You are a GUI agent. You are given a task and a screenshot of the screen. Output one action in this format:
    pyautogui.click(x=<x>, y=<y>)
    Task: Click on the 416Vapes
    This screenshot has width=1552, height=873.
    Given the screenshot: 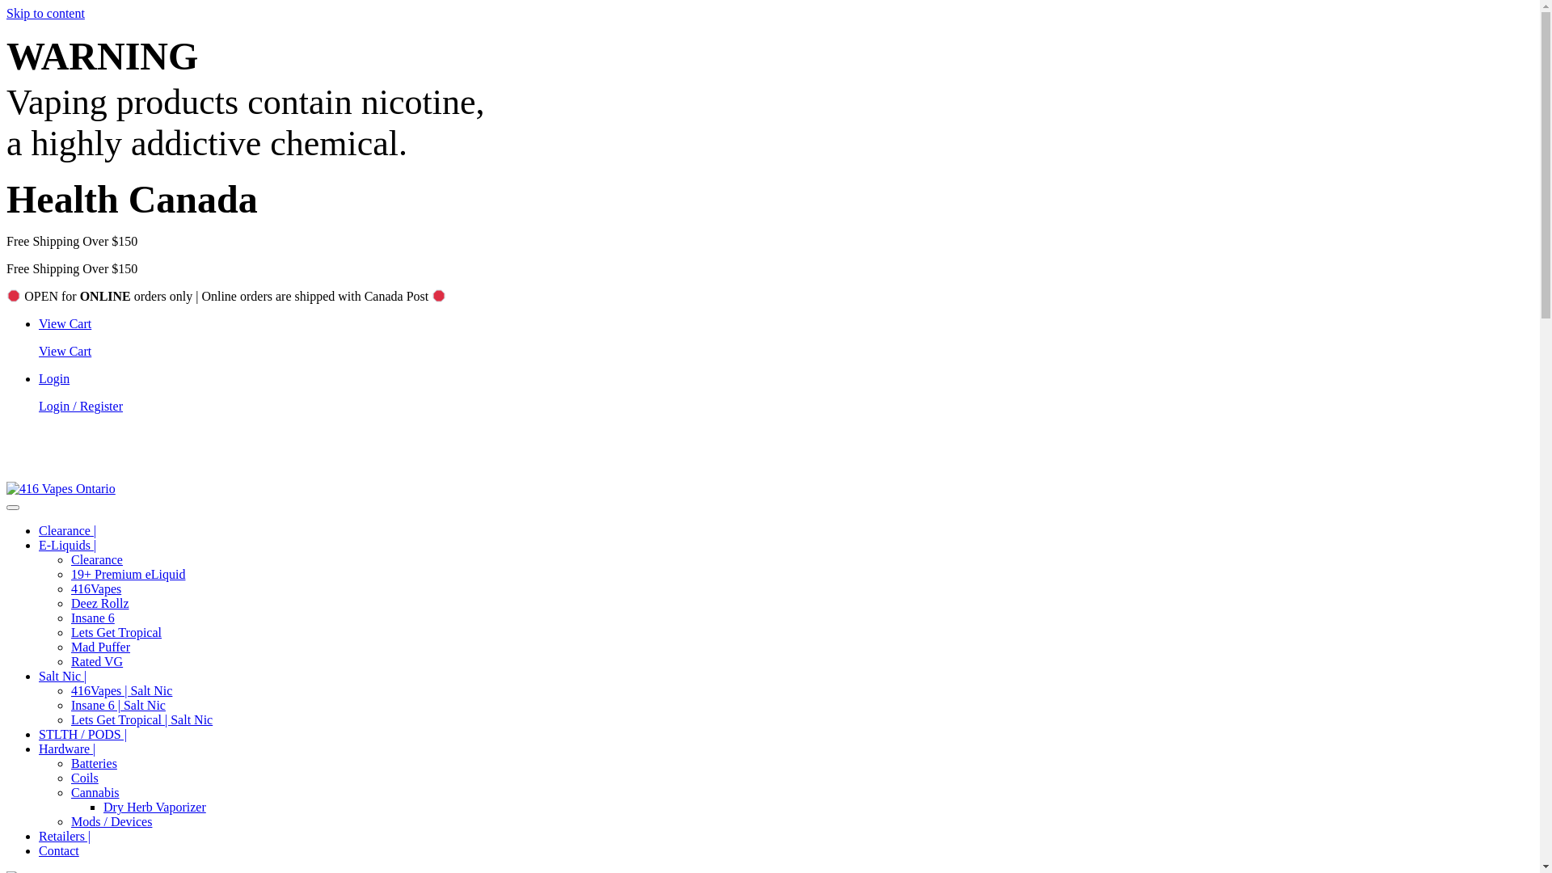 What is the action you would take?
    pyautogui.click(x=96, y=588)
    